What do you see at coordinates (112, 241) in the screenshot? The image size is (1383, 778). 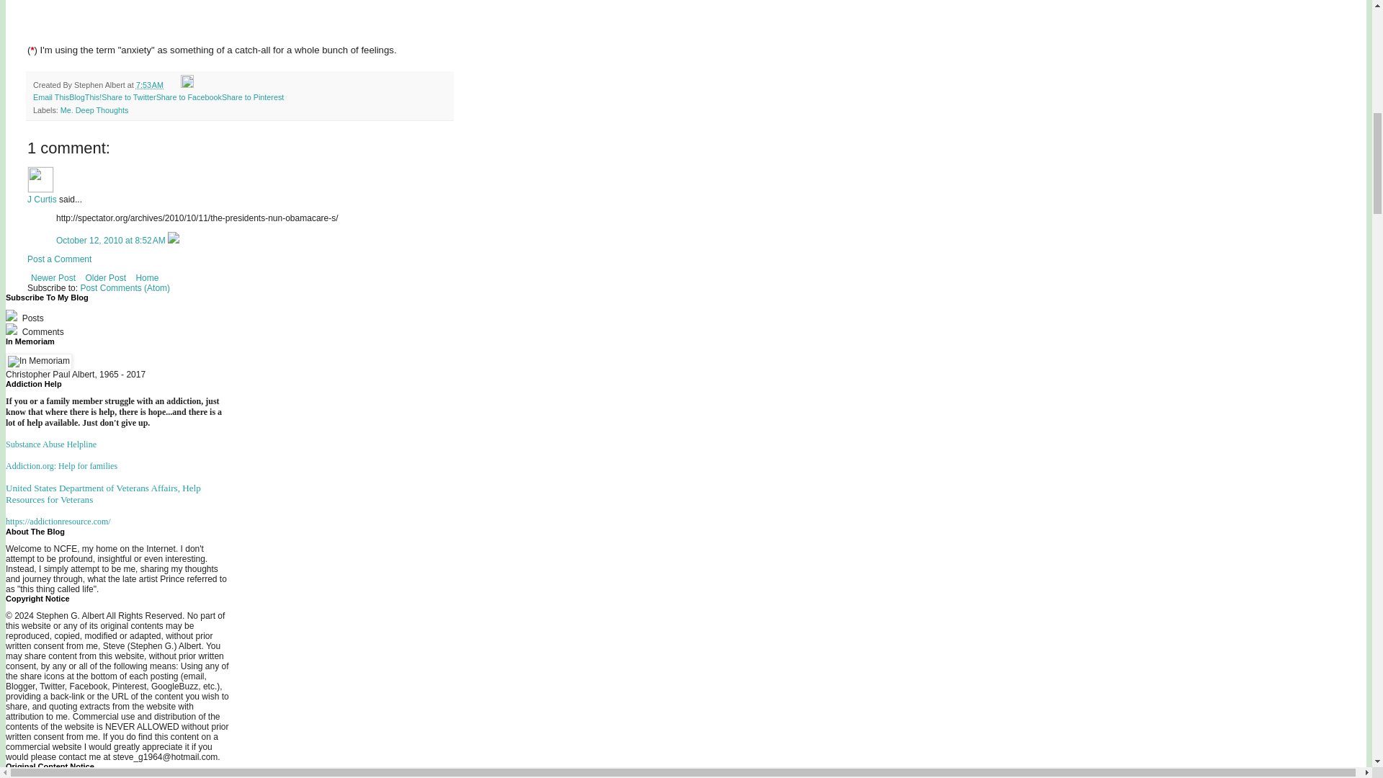 I see `comment permalink` at bounding box center [112, 241].